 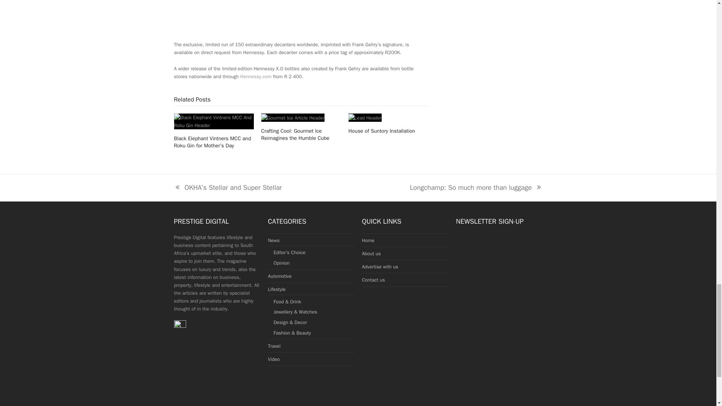 I want to click on Automotive, so click(x=476, y=187).